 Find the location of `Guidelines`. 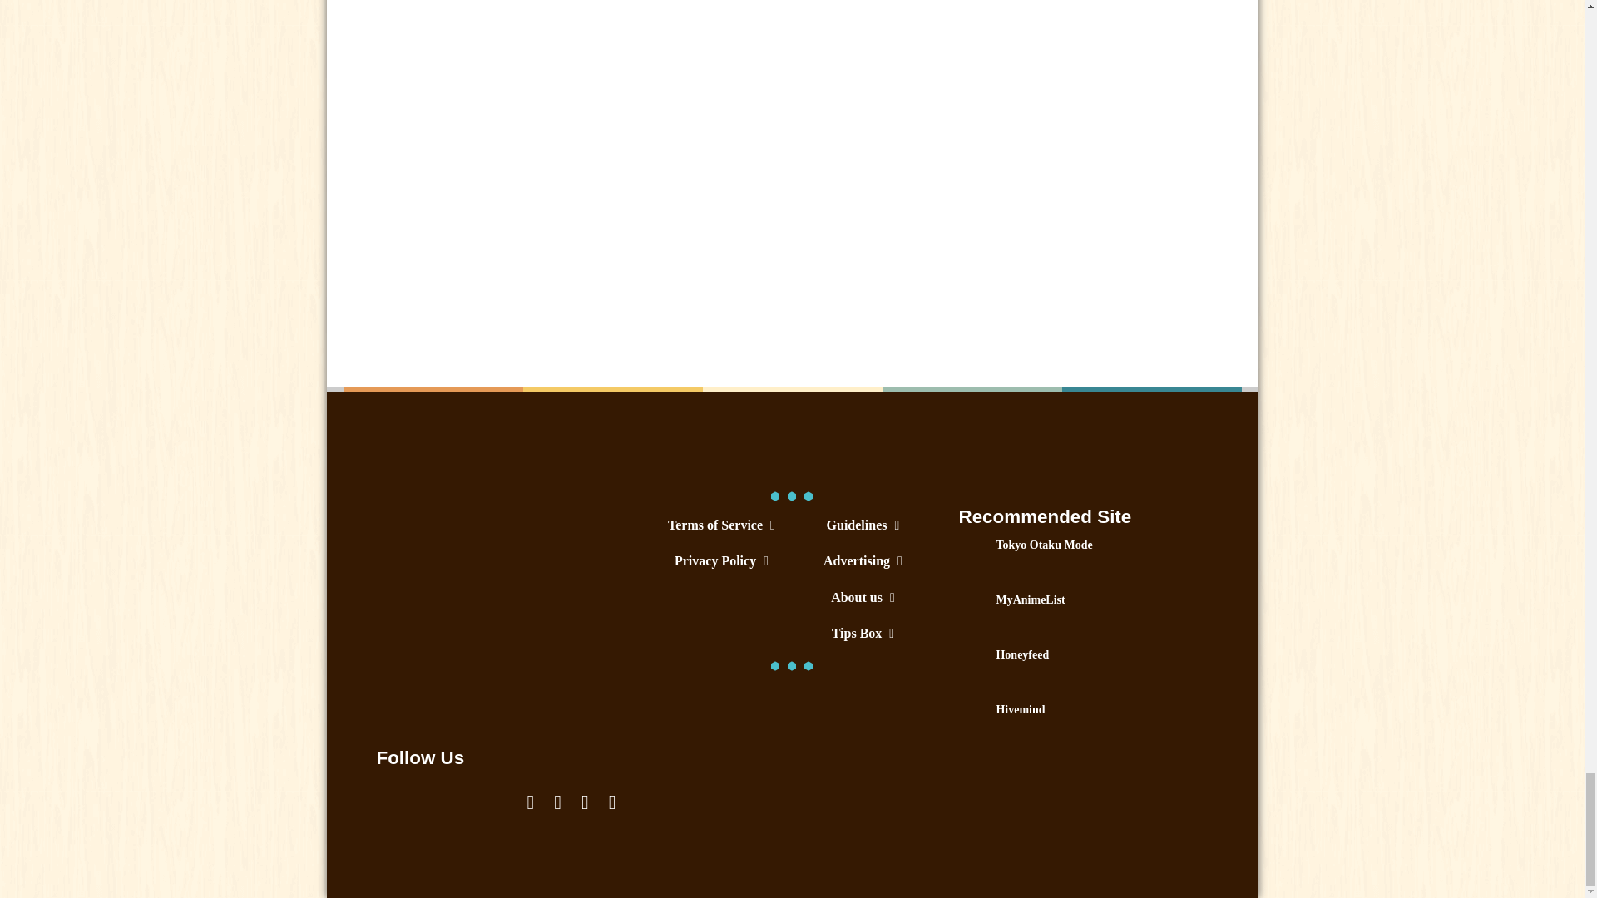

Guidelines is located at coordinates (862, 525).